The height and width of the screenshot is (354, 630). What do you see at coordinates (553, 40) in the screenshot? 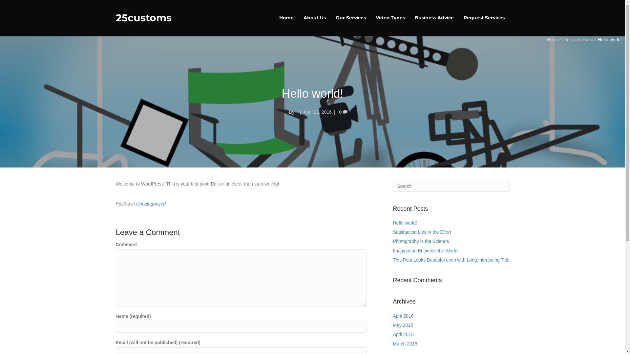
I see `Home` at bounding box center [553, 40].